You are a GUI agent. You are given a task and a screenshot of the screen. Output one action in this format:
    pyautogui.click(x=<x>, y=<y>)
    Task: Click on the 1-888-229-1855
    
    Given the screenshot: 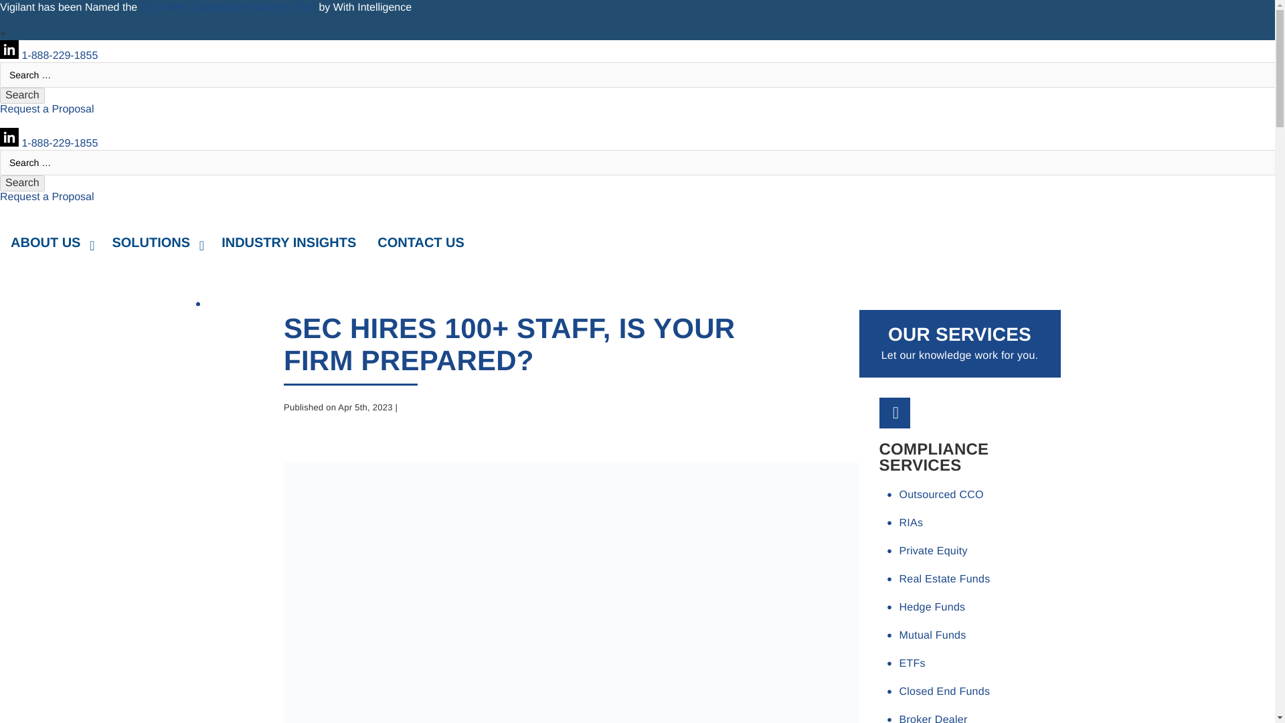 What is the action you would take?
    pyautogui.click(x=23, y=95)
    